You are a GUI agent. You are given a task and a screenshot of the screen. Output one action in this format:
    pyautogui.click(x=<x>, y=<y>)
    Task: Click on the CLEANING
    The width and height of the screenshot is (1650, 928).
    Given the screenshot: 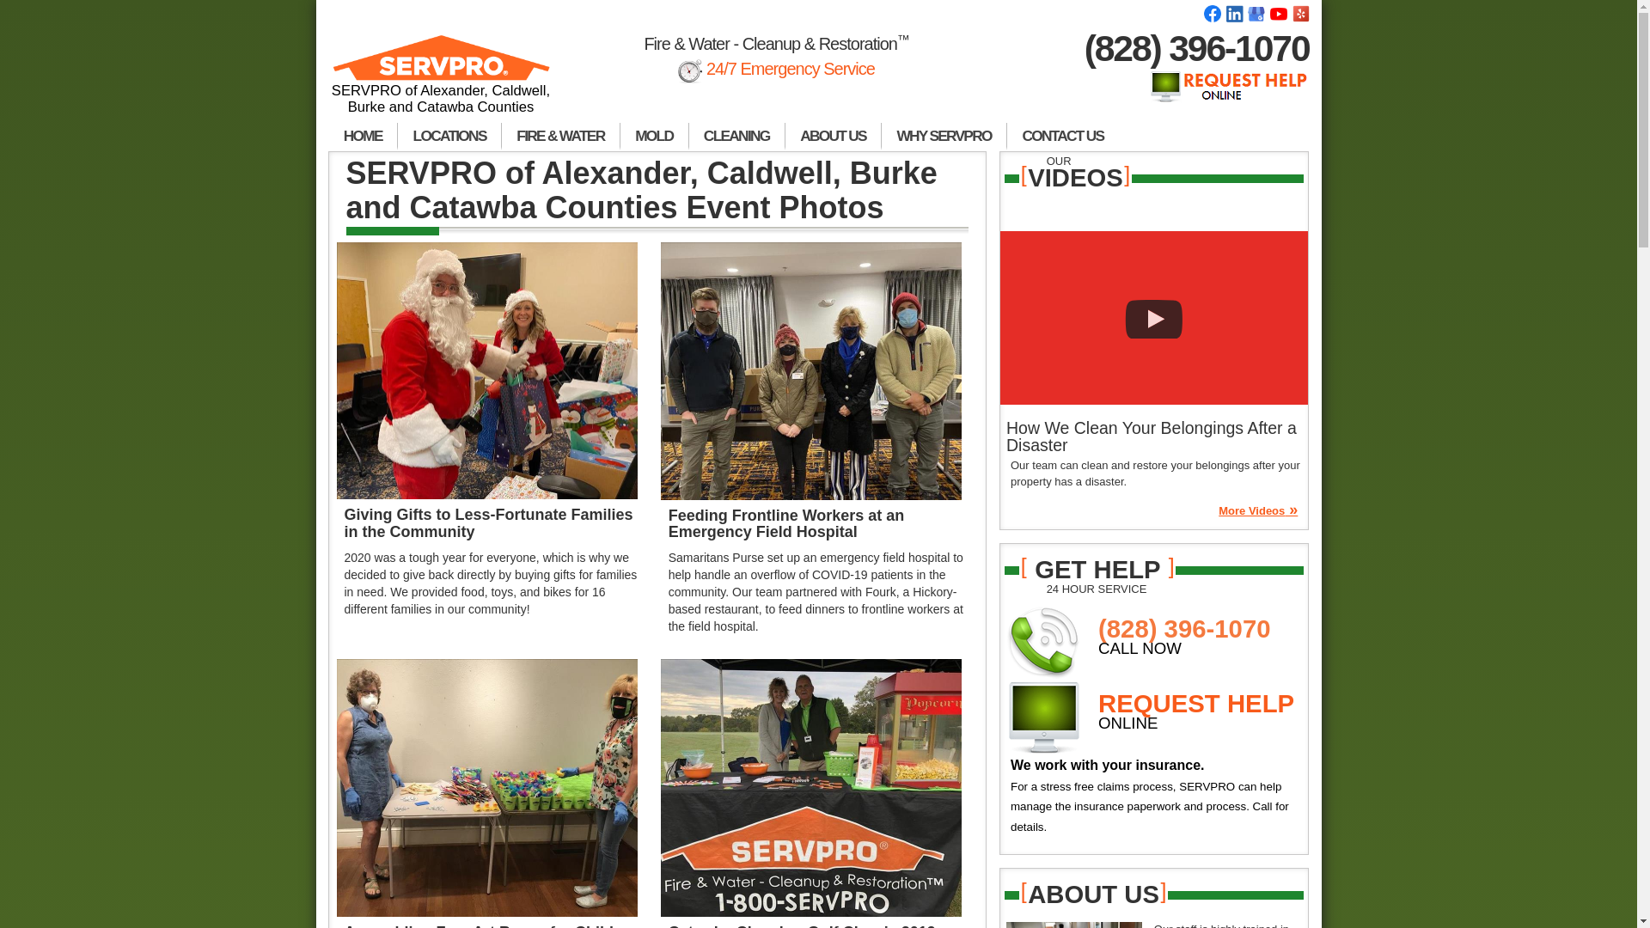 What is the action you would take?
    pyautogui.click(x=737, y=136)
    